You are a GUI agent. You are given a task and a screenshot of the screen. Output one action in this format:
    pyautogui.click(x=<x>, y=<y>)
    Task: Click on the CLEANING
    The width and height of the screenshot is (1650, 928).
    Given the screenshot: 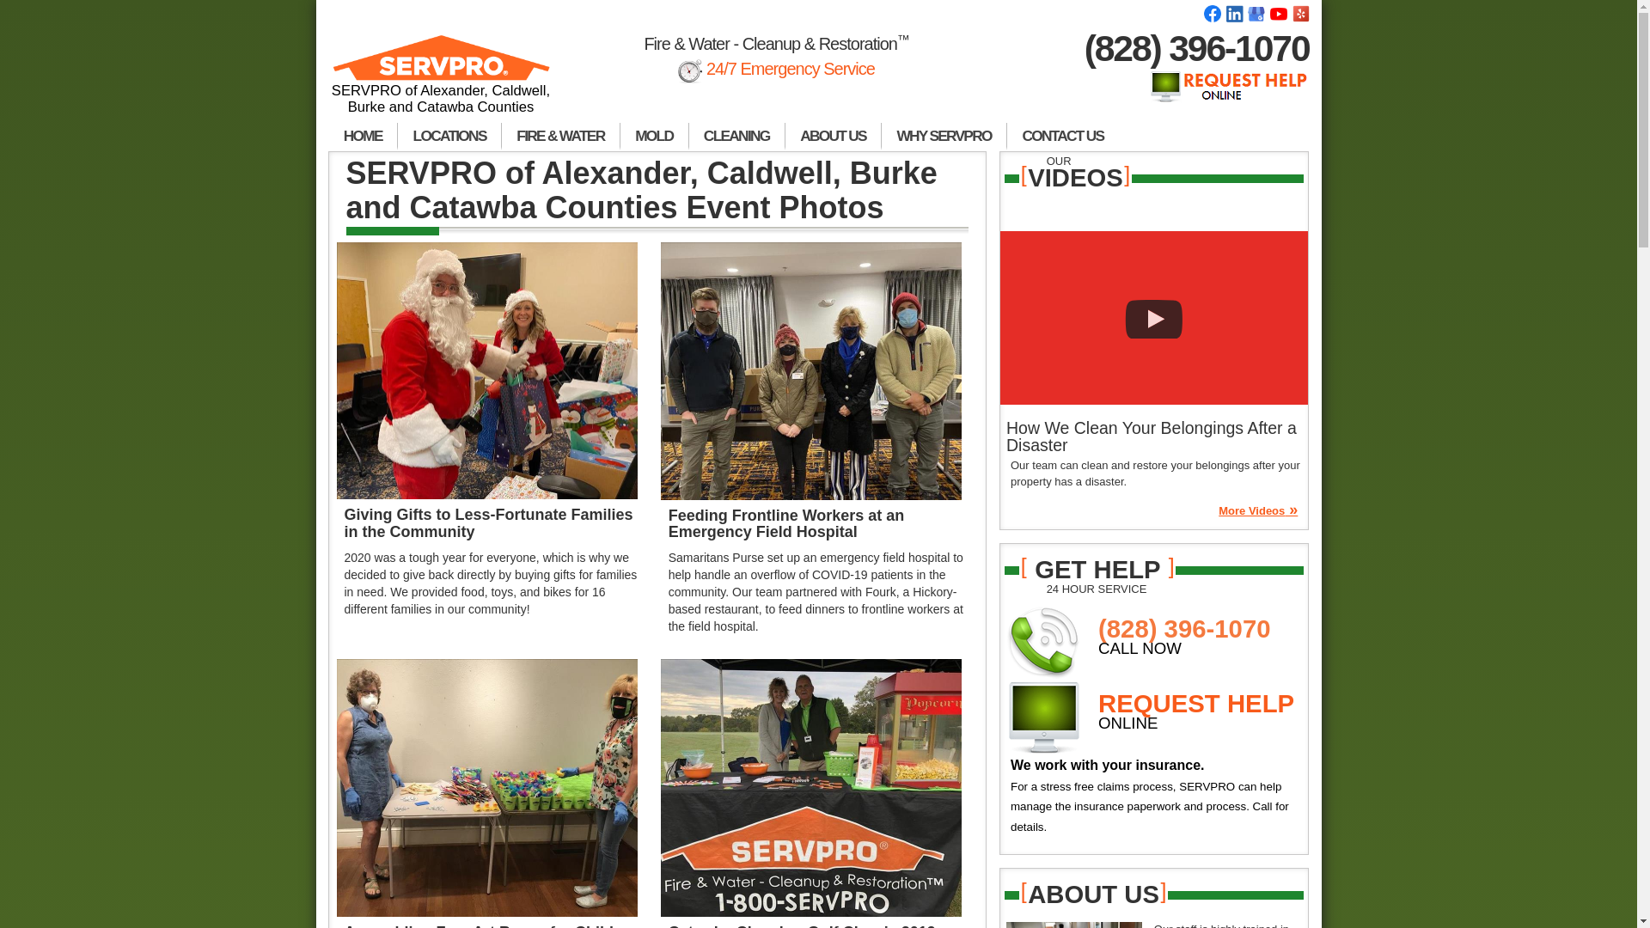 What is the action you would take?
    pyautogui.click(x=737, y=136)
    